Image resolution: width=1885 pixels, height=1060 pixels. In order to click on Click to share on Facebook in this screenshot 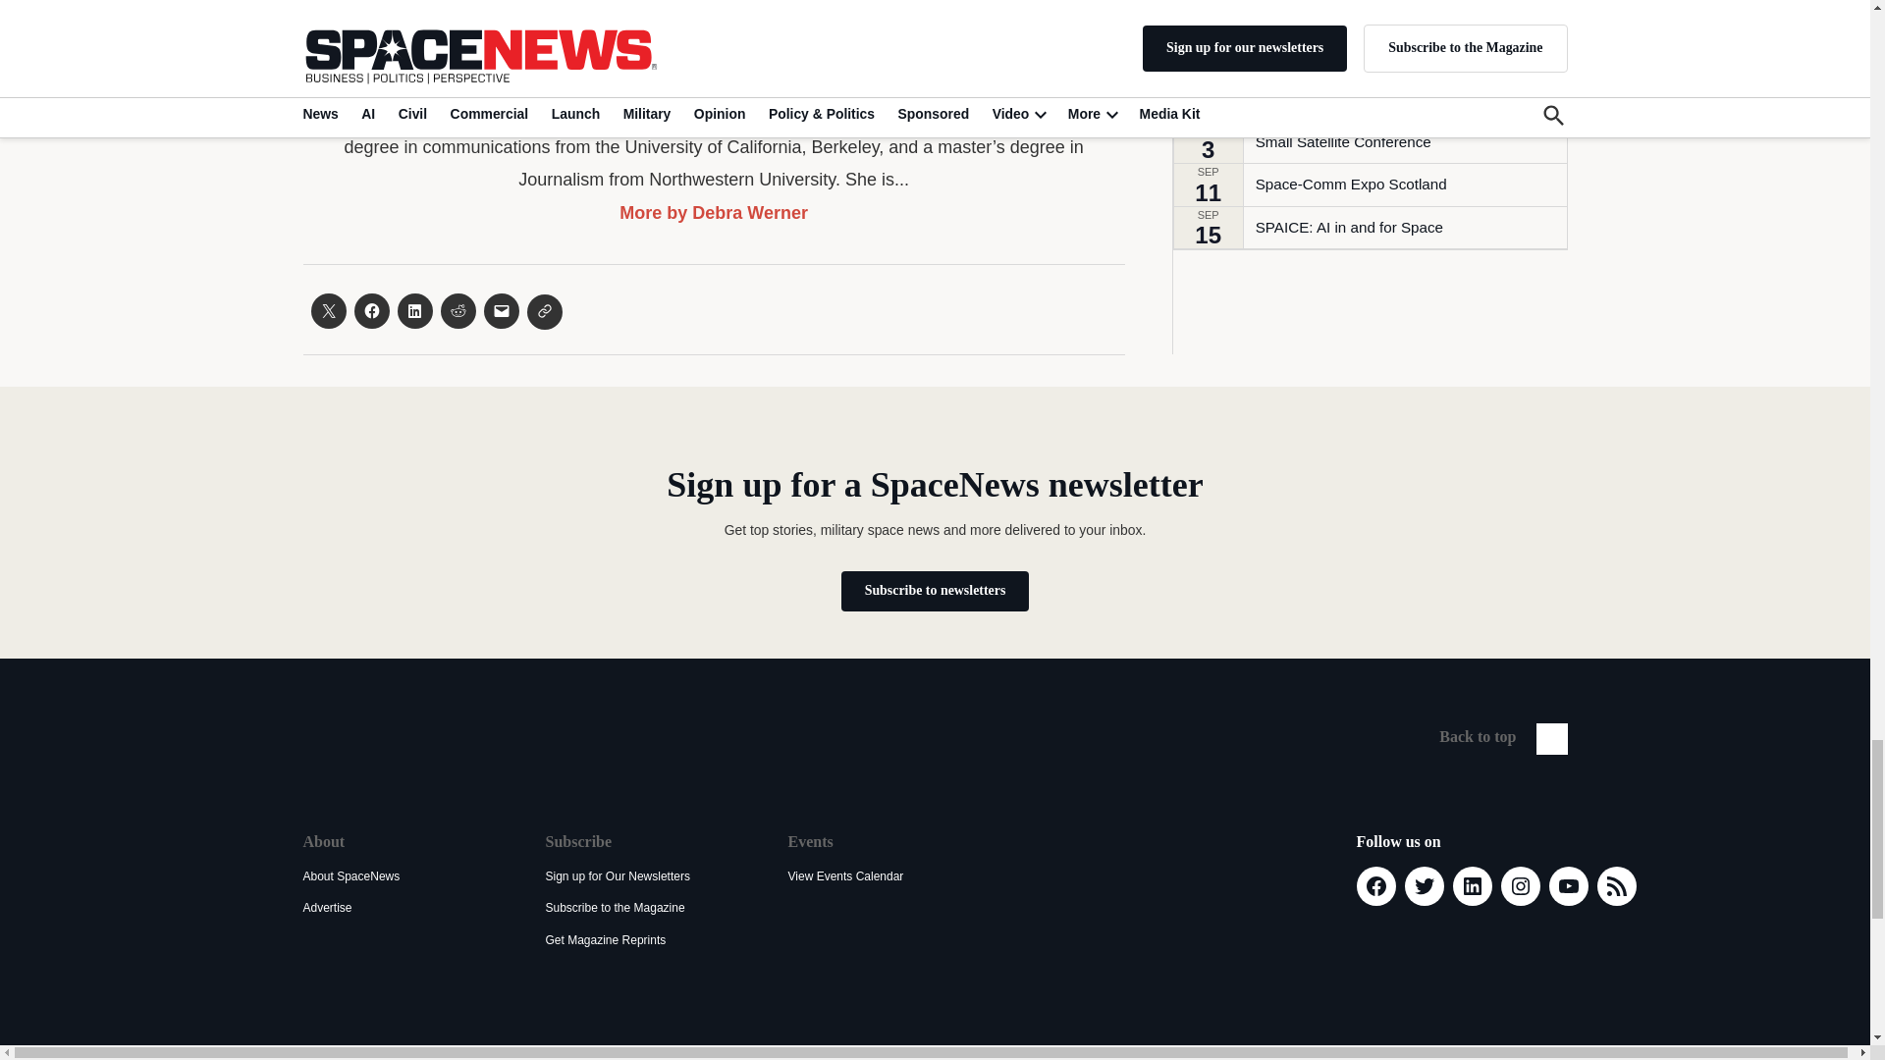, I will do `click(371, 310)`.